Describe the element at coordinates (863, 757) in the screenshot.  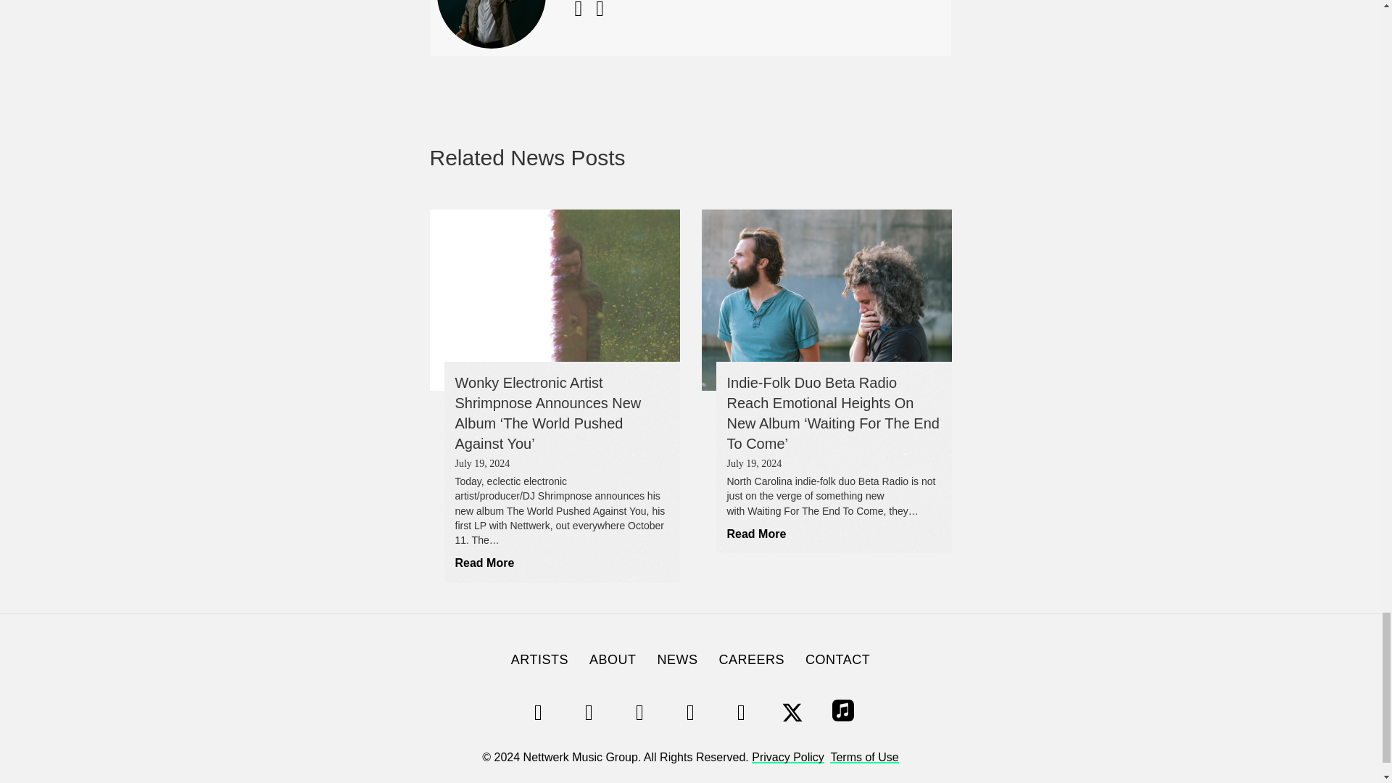
I see `Terms of Use` at that location.